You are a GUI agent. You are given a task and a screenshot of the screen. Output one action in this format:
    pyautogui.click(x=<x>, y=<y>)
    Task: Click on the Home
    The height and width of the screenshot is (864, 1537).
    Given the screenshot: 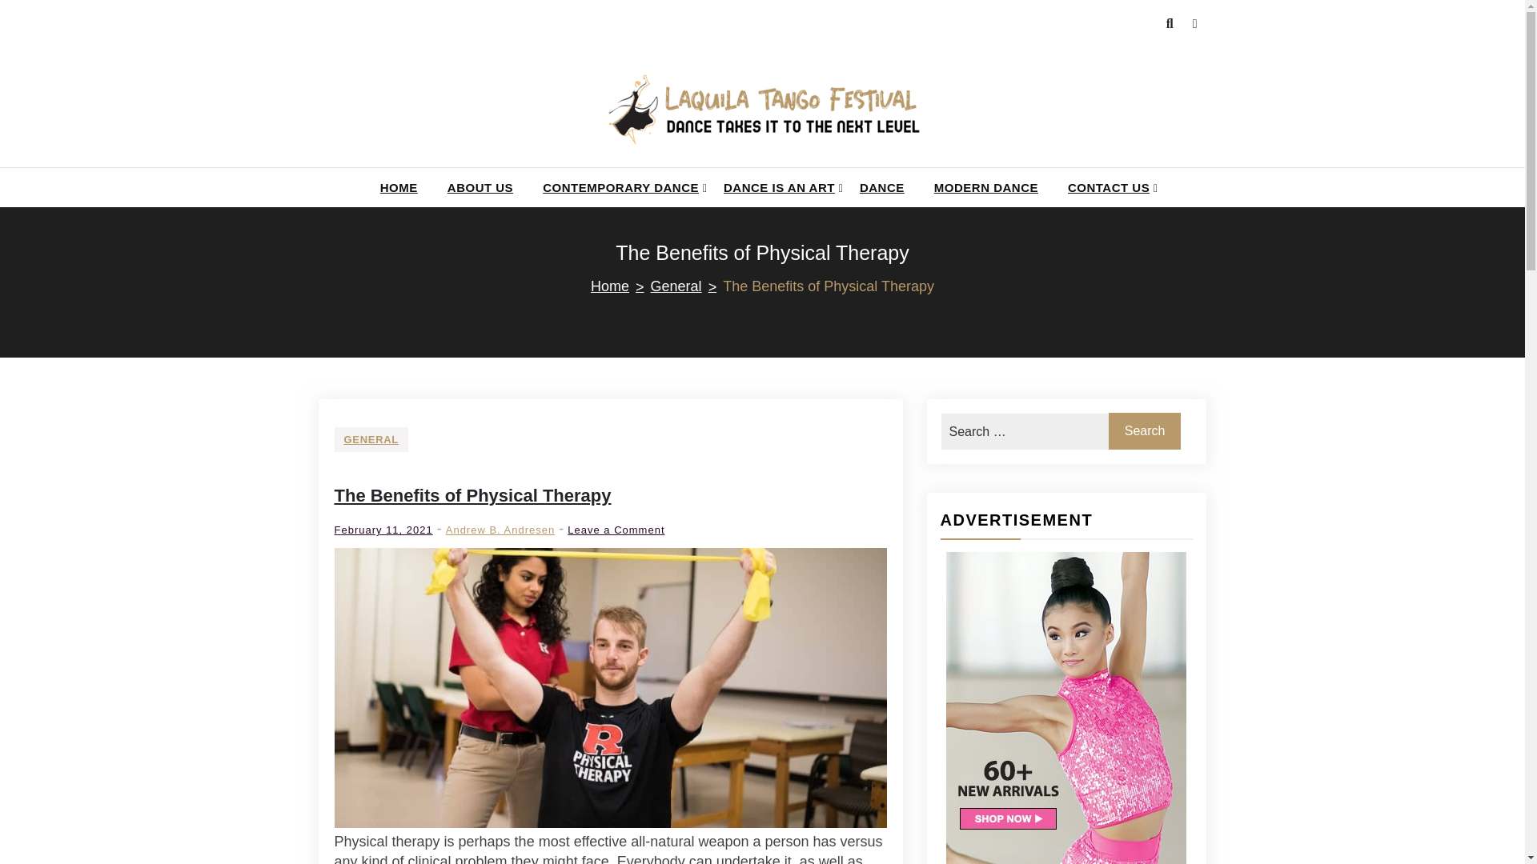 What is the action you would take?
    pyautogui.click(x=620, y=286)
    